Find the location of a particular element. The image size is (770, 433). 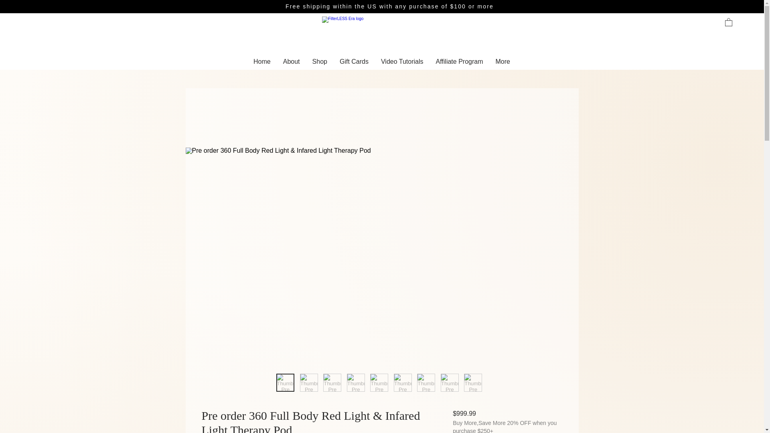

Affiliate Program is located at coordinates (459, 63).